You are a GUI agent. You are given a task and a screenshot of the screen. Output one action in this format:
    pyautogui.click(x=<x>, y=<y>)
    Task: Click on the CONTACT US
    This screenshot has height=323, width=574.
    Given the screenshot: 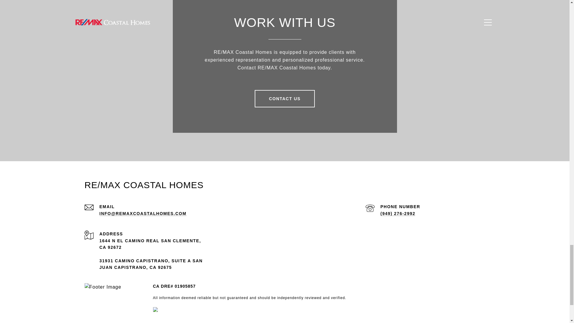 What is the action you would take?
    pyautogui.click(x=285, y=99)
    